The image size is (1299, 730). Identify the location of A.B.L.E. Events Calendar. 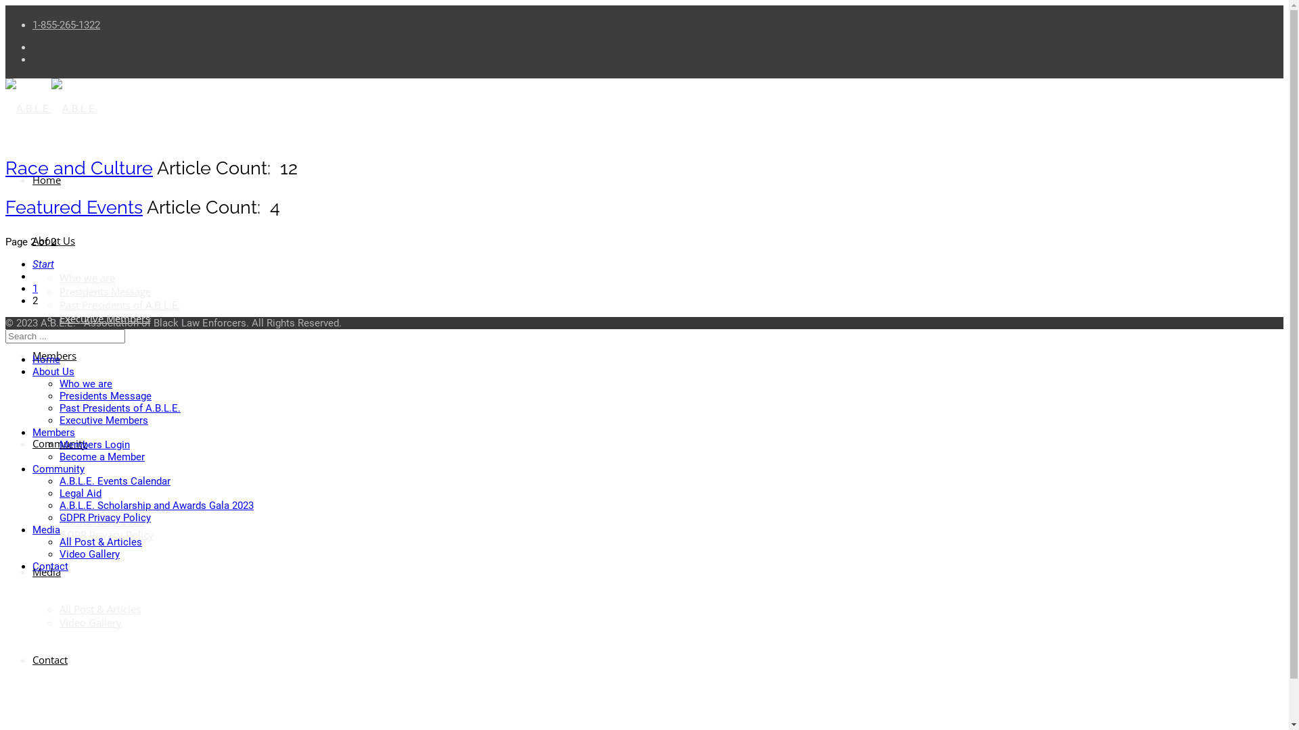
(115, 481).